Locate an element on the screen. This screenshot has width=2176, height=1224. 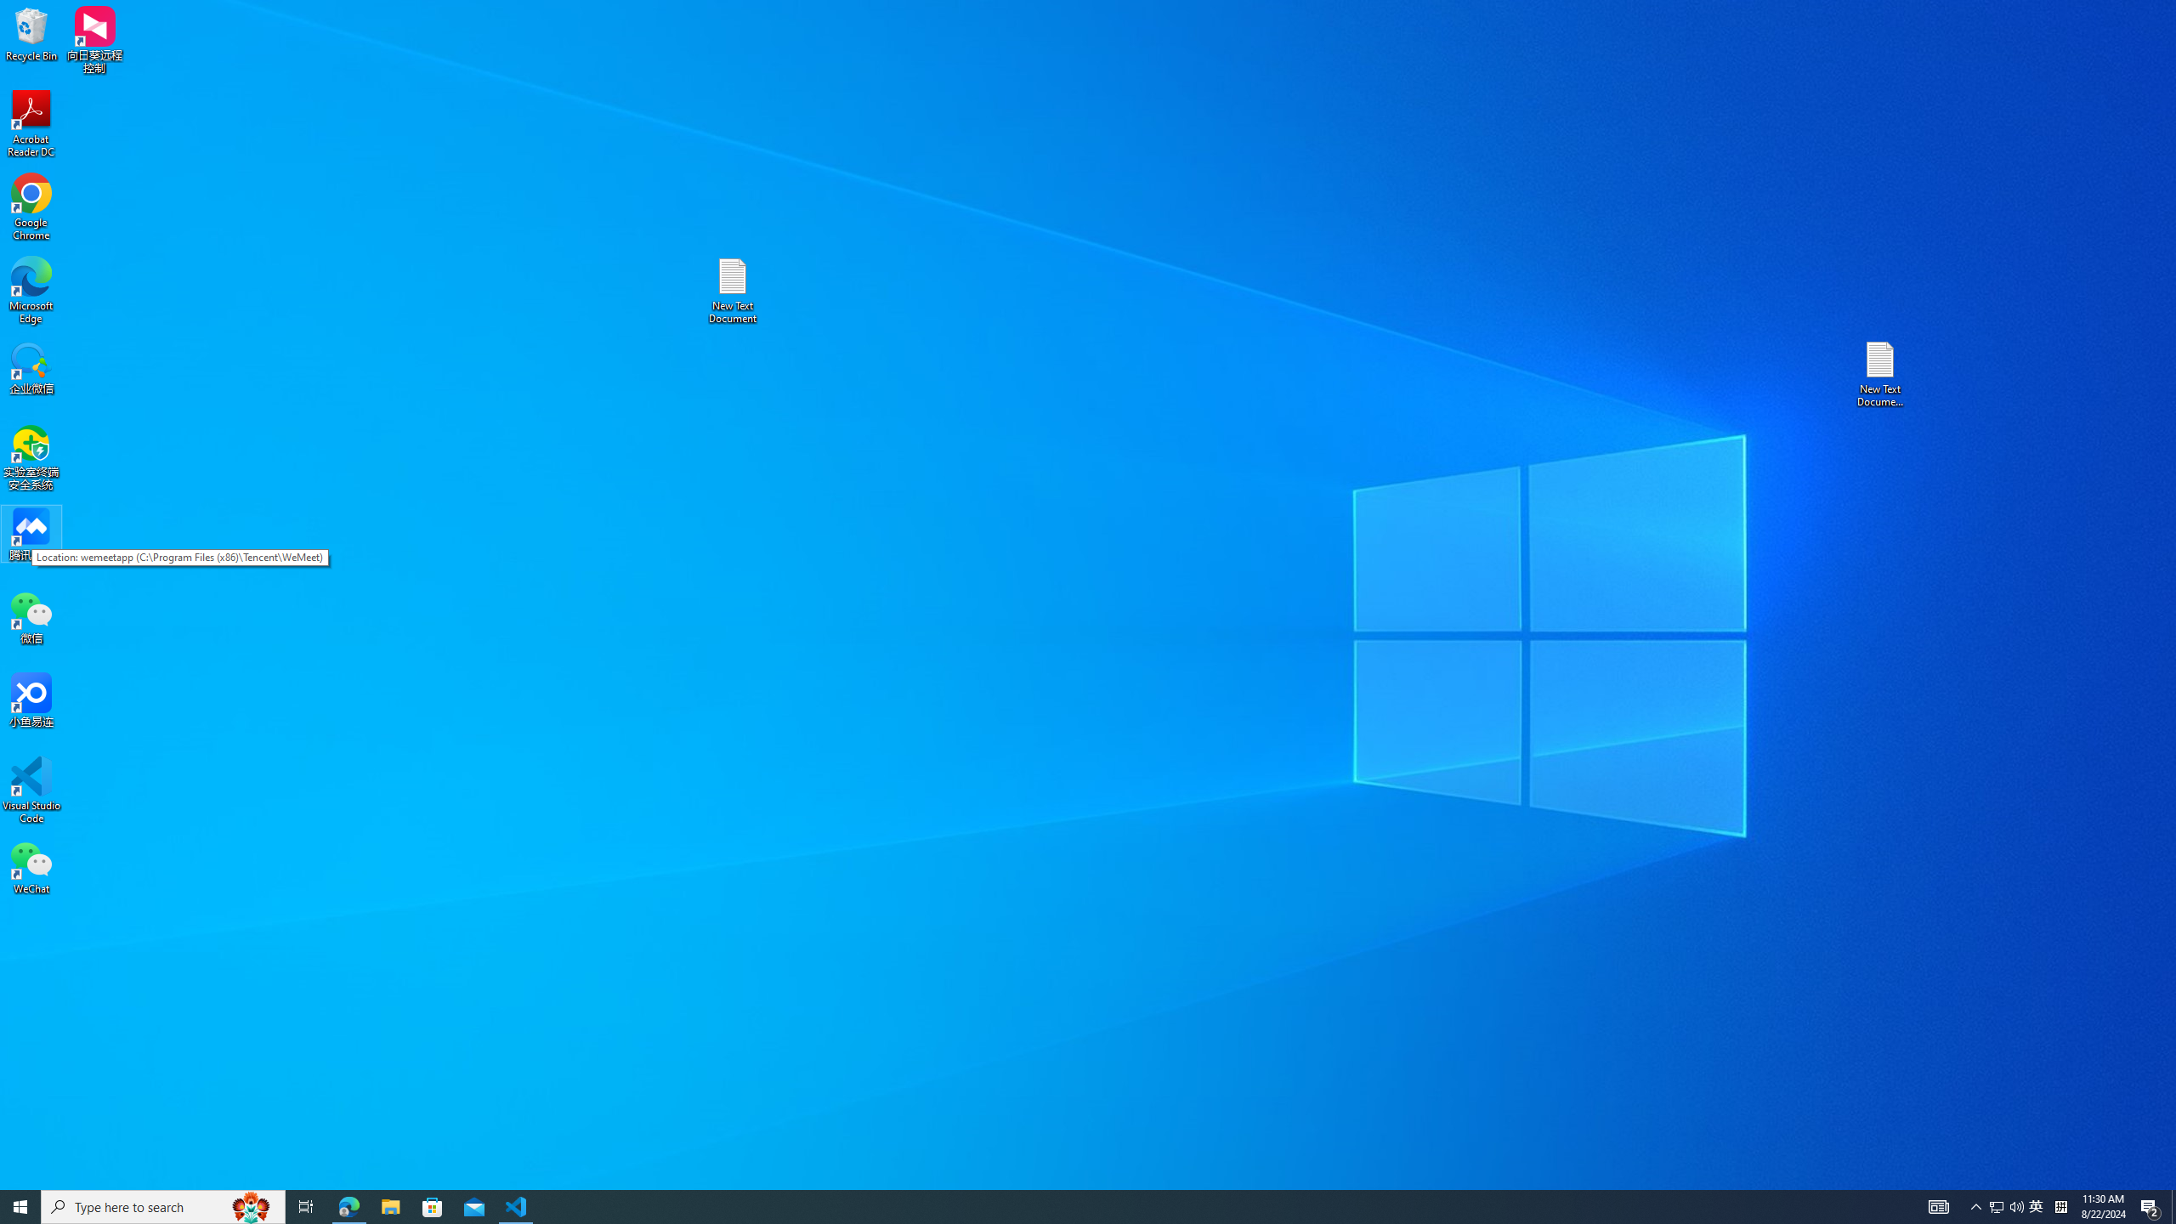
New Text Document (2) is located at coordinates (1881, 374).